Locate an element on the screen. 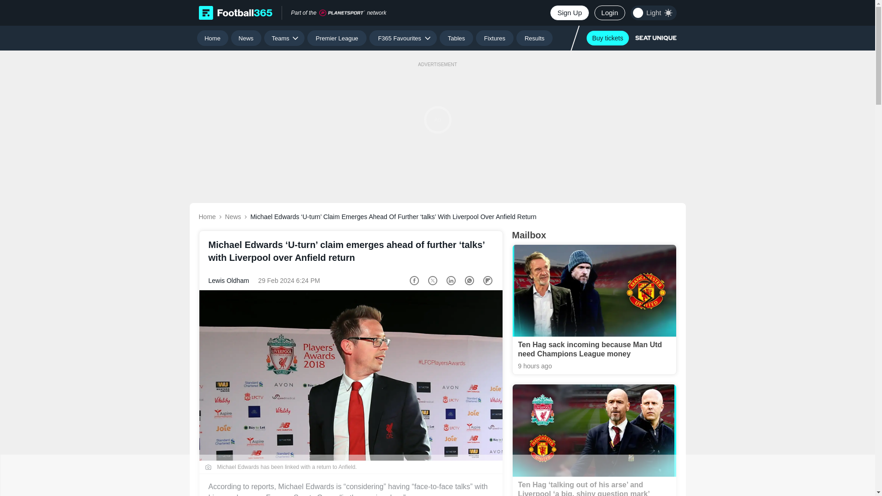  Tables is located at coordinates (456, 38).